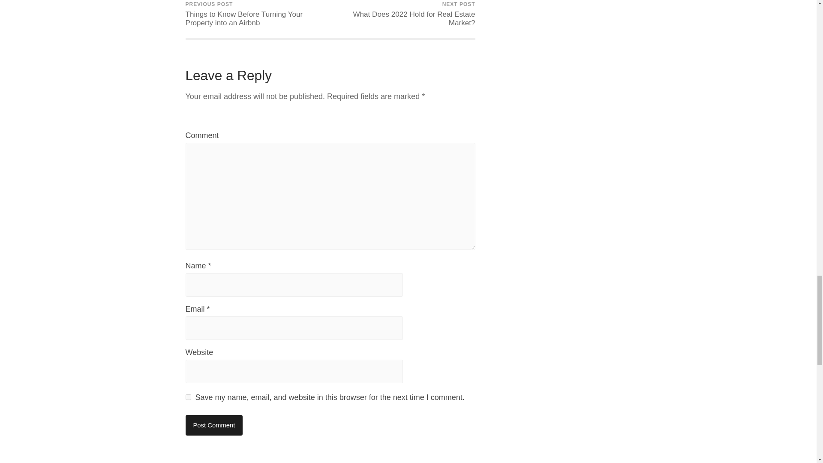 This screenshot has width=823, height=463. I want to click on yes, so click(188, 397).